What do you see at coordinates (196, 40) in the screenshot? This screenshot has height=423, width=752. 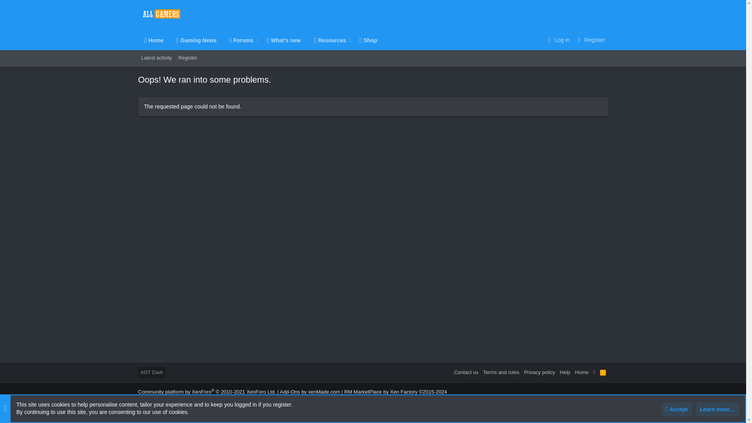 I see `Gaming News` at bounding box center [196, 40].